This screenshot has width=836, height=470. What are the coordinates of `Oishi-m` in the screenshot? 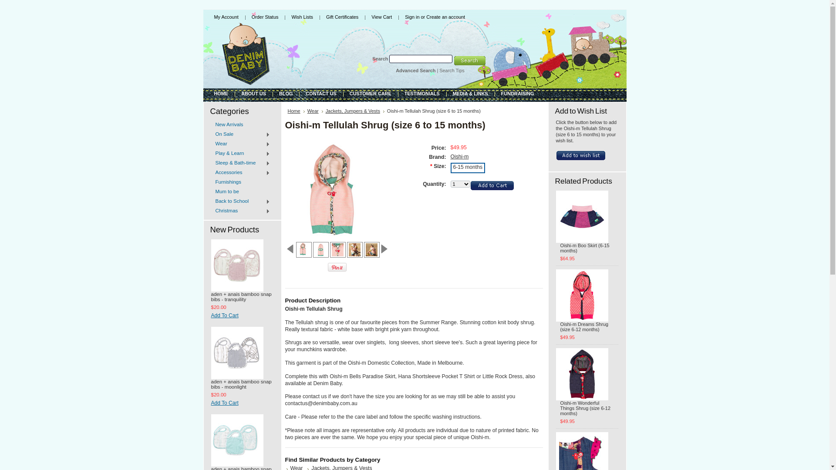 It's located at (459, 157).